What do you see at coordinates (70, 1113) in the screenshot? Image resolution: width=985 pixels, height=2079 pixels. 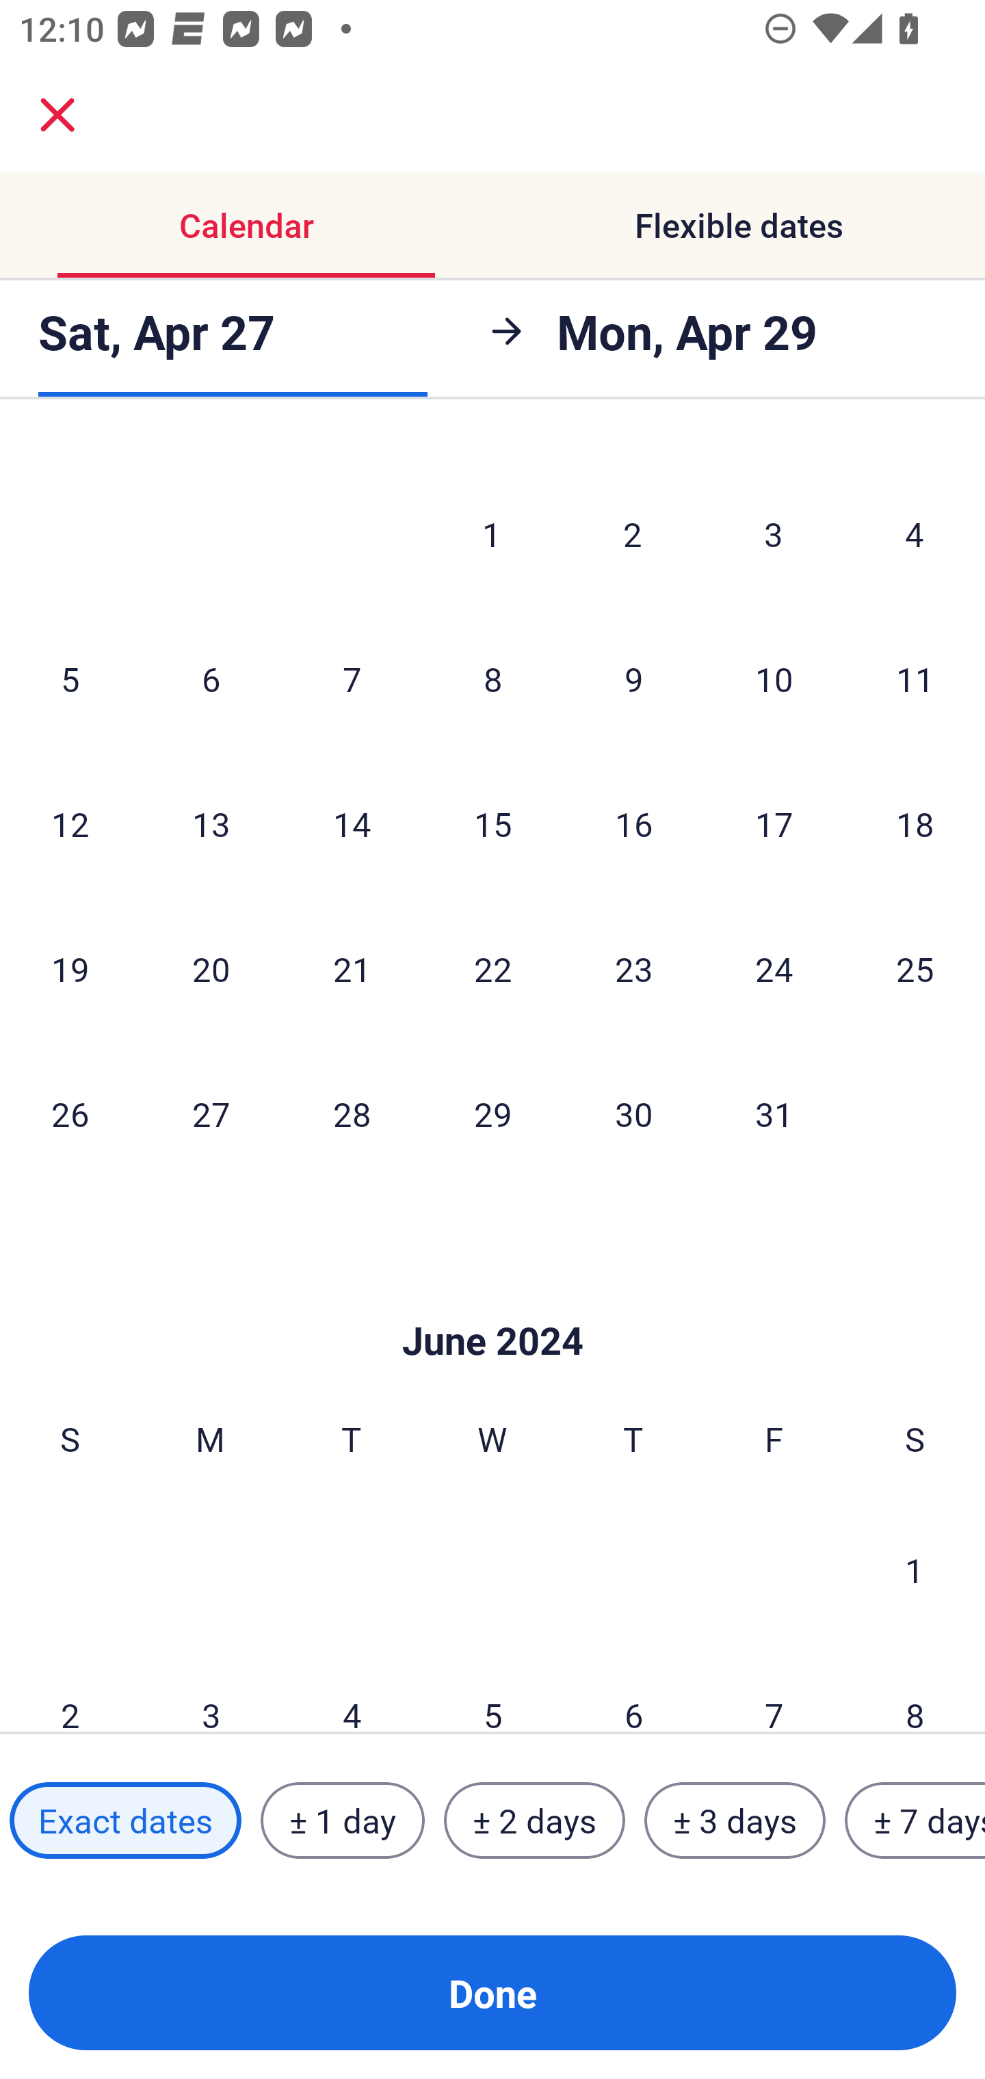 I see `26 Sunday, May 26, 2024` at bounding box center [70, 1113].